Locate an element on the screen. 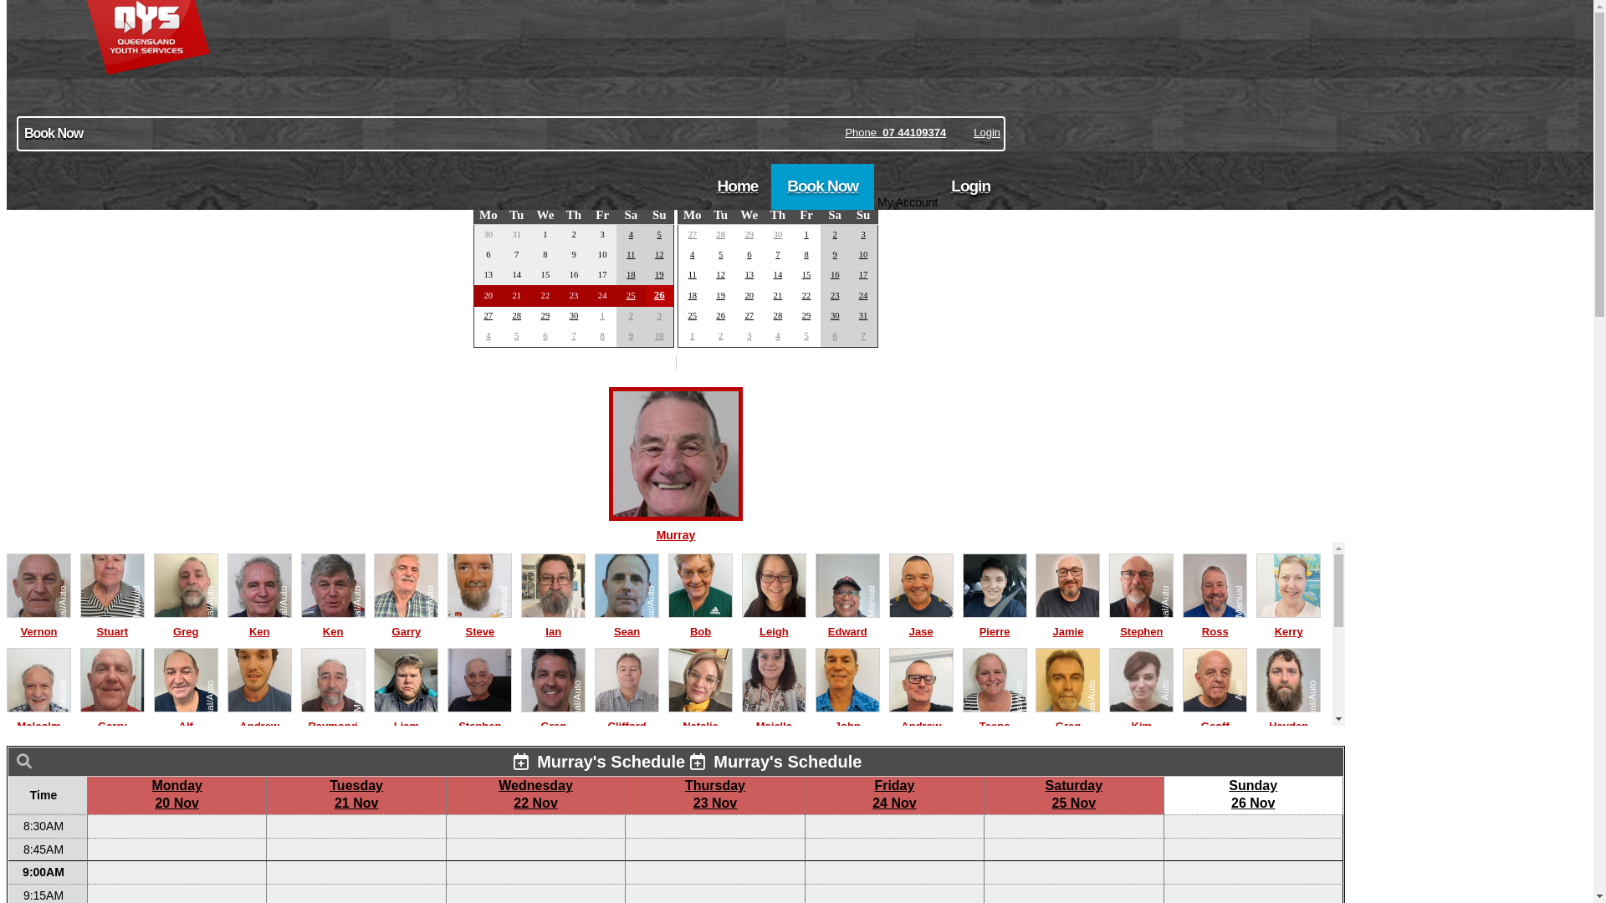 This screenshot has height=903, width=1606. 2 is located at coordinates (835, 234).